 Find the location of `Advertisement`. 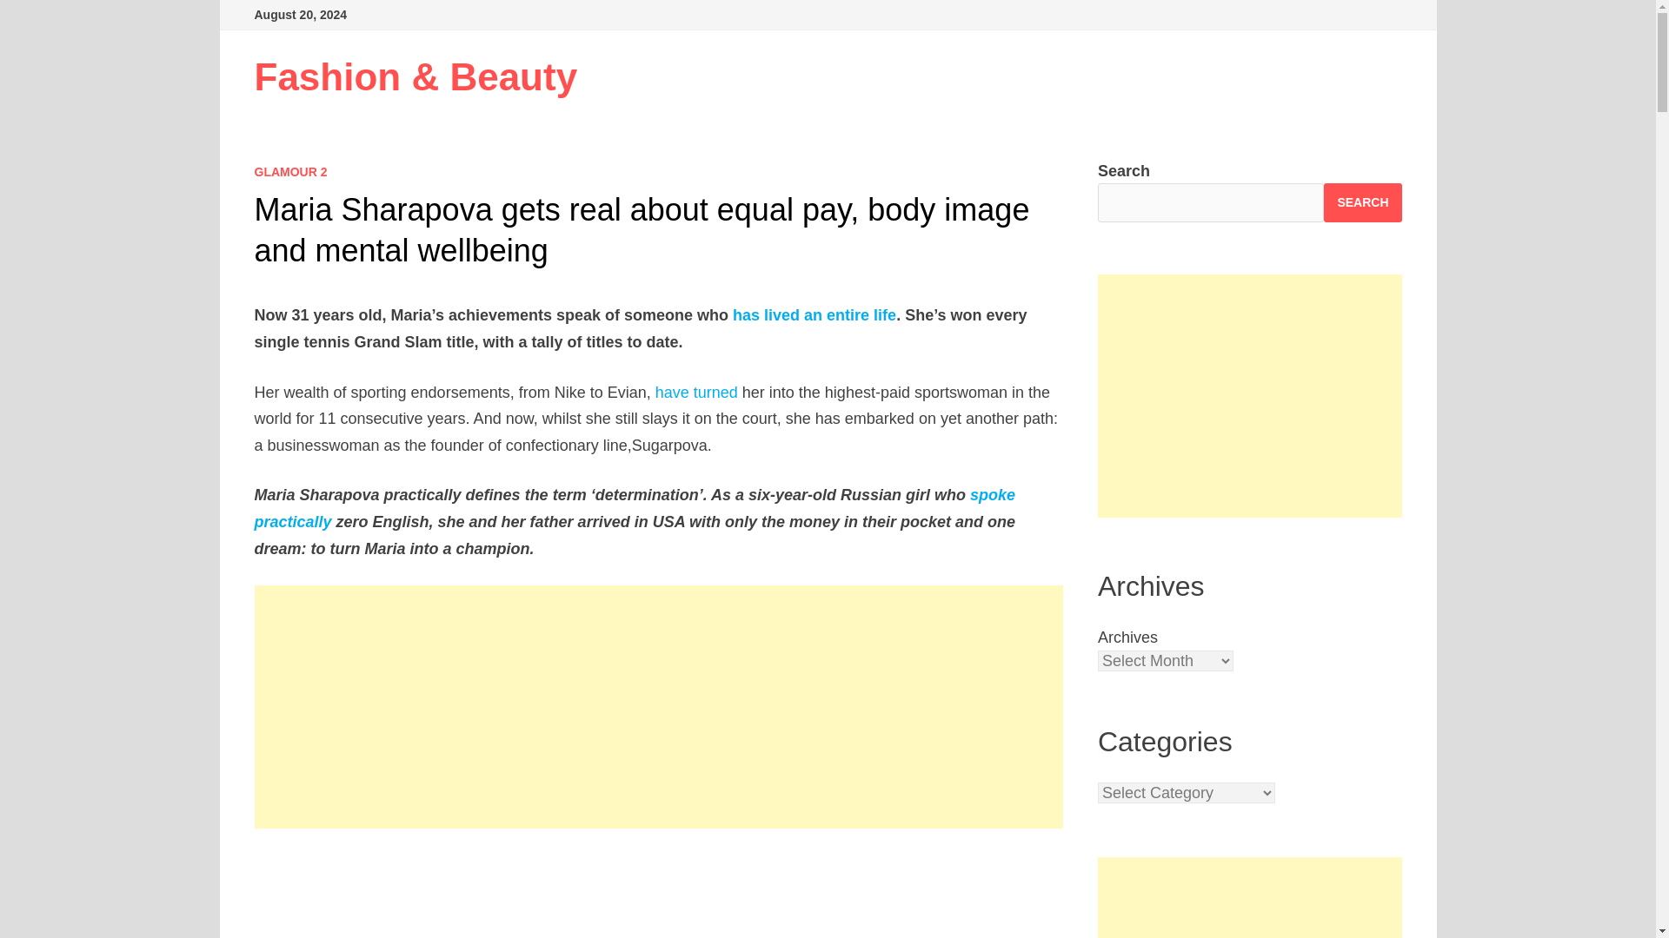

Advertisement is located at coordinates (659, 895).